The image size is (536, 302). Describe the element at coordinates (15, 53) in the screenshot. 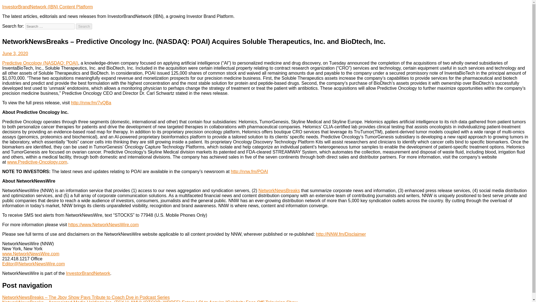

I see `June 3, 2020` at that location.